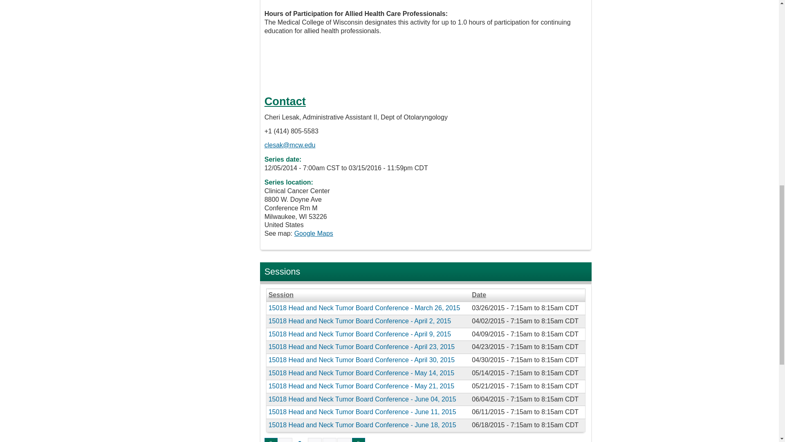 Image resolution: width=785 pixels, height=442 pixels. Describe the element at coordinates (330, 440) in the screenshot. I see `Go to page 4` at that location.